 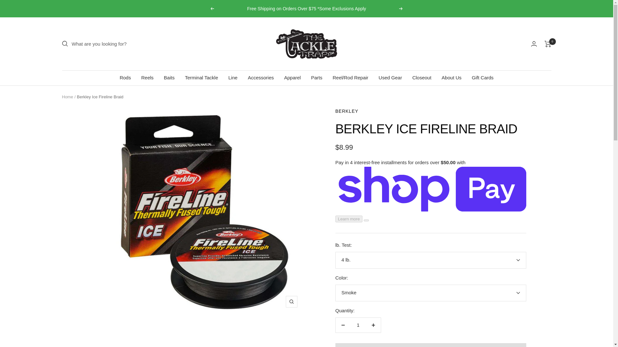 What do you see at coordinates (147, 77) in the screenshot?
I see `Reels` at bounding box center [147, 77].